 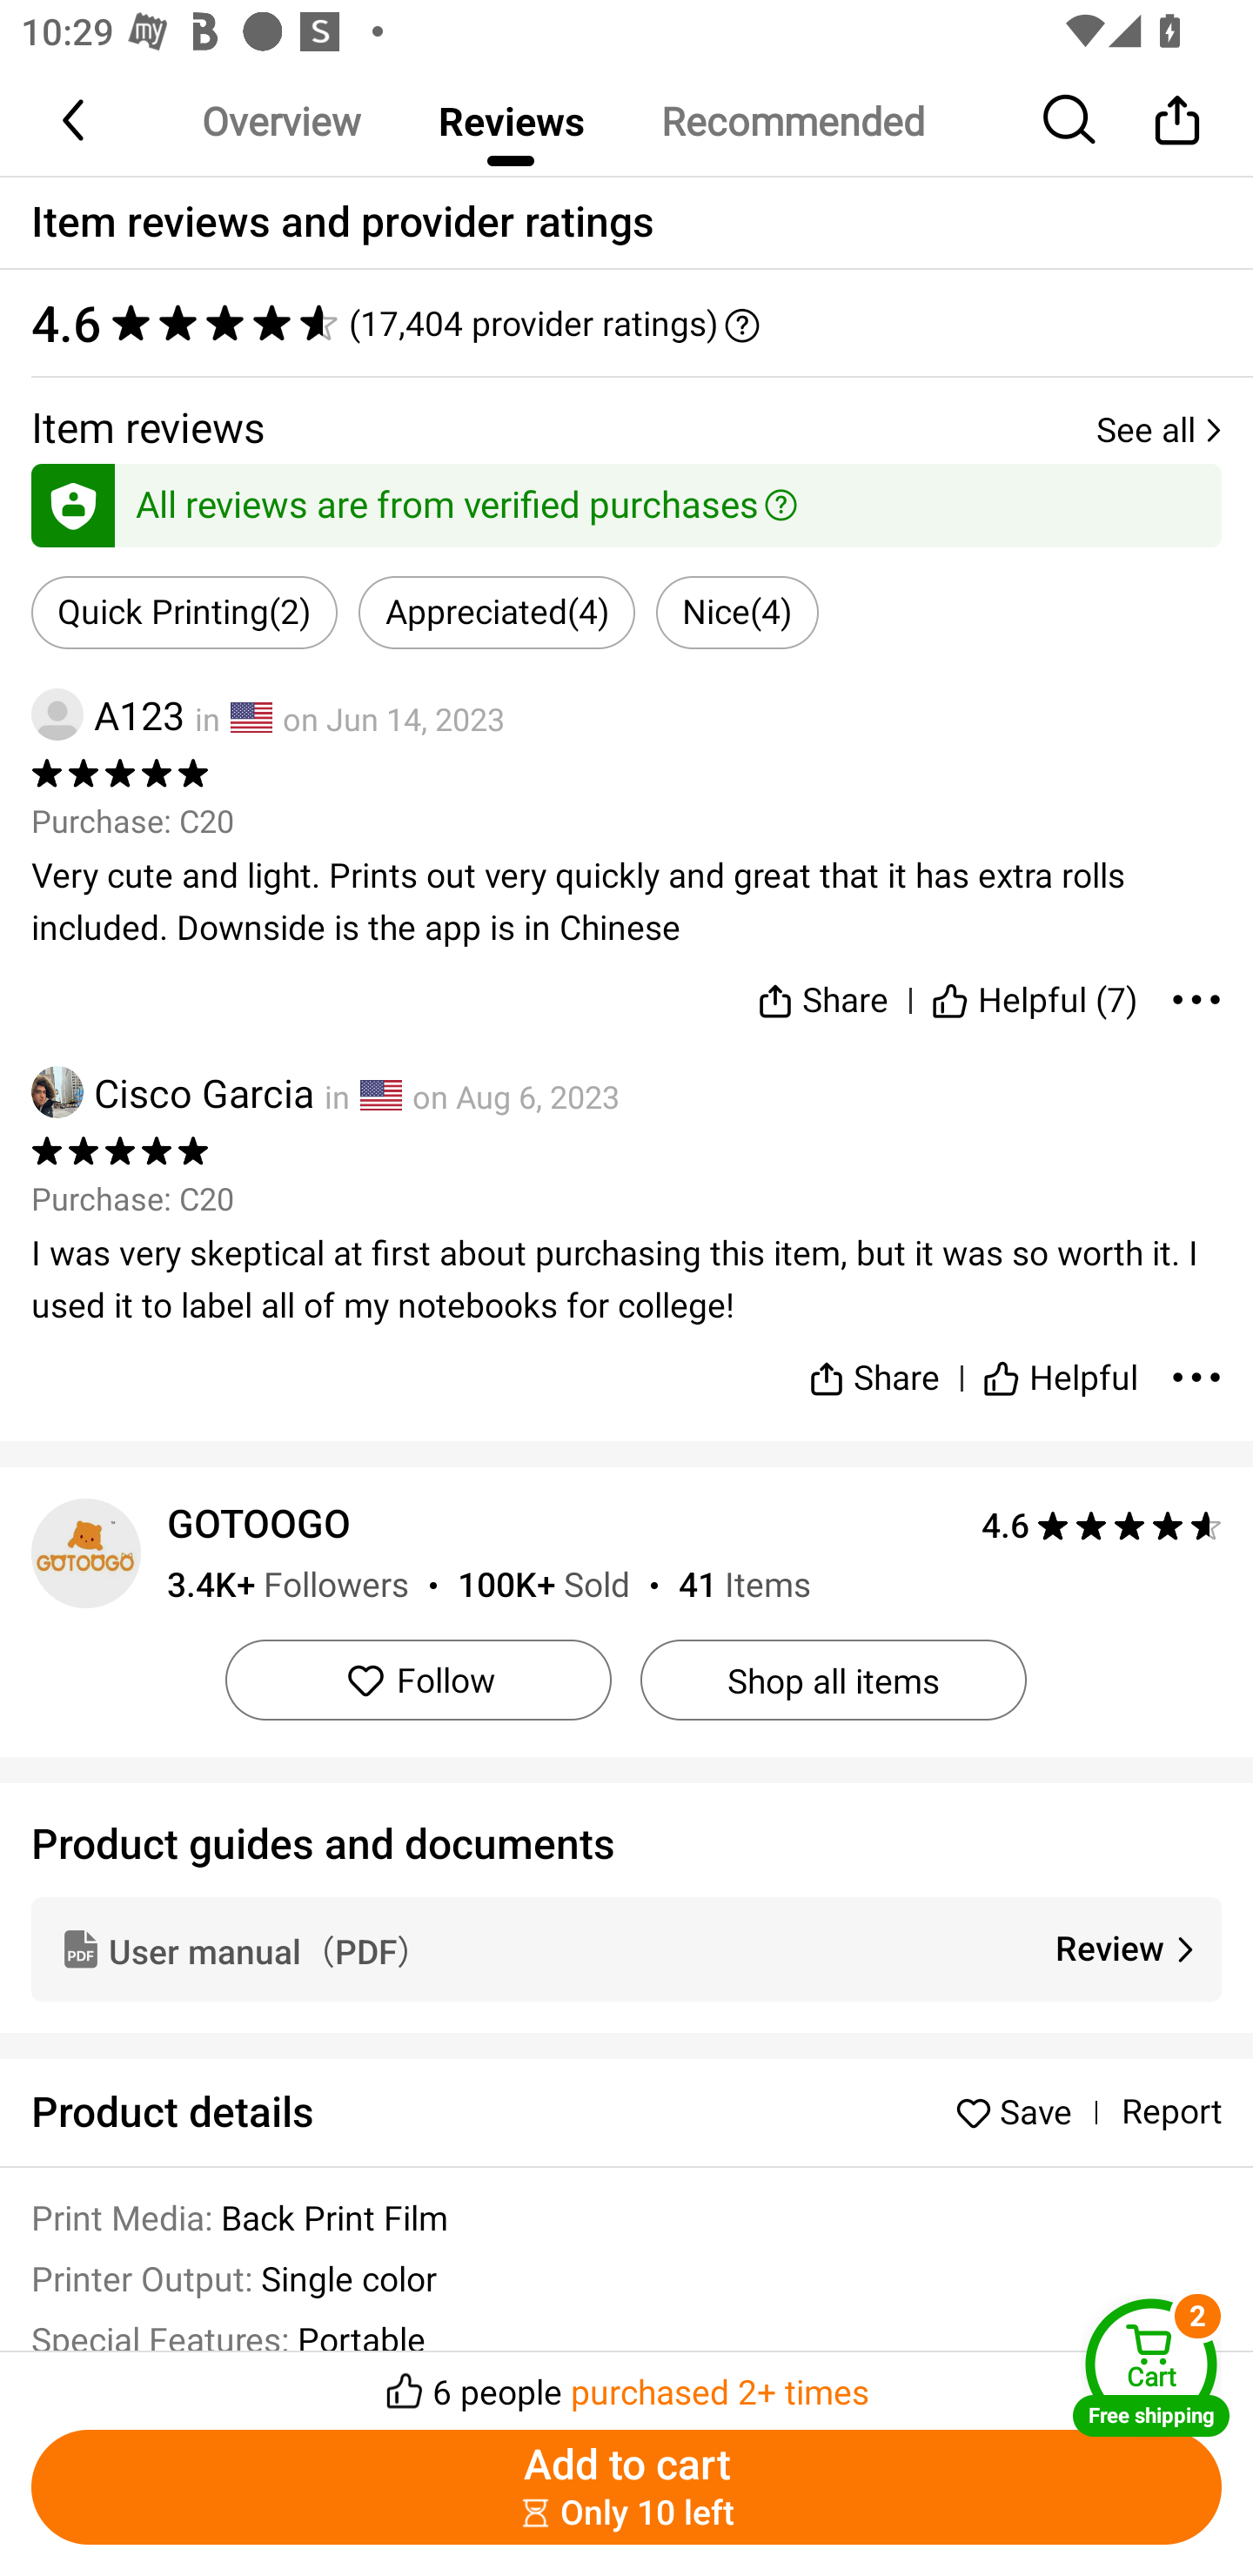 I want to click on Cisco Garcia, so click(x=172, y=1091).